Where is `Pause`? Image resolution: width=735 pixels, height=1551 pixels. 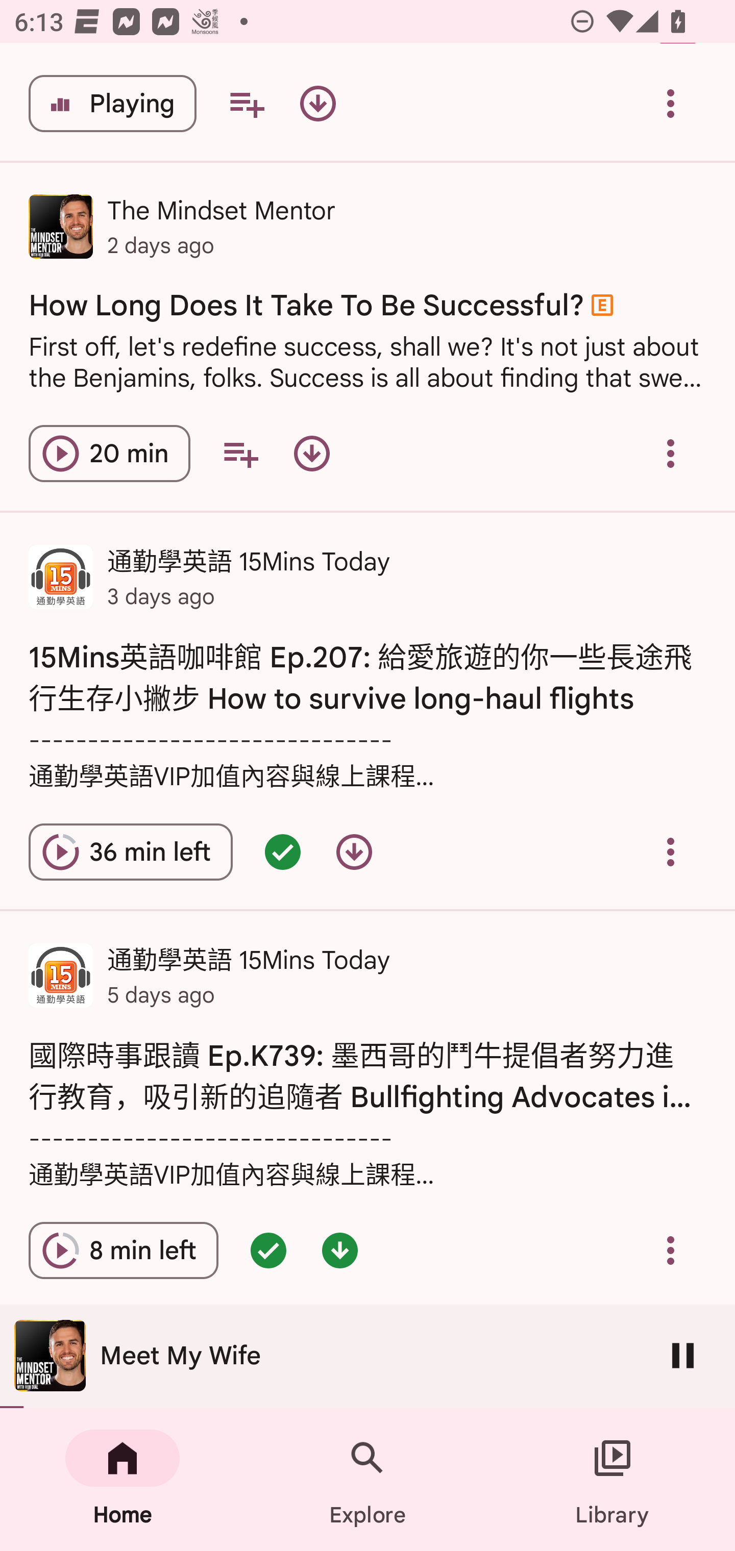
Pause is located at coordinates (683, 1355).